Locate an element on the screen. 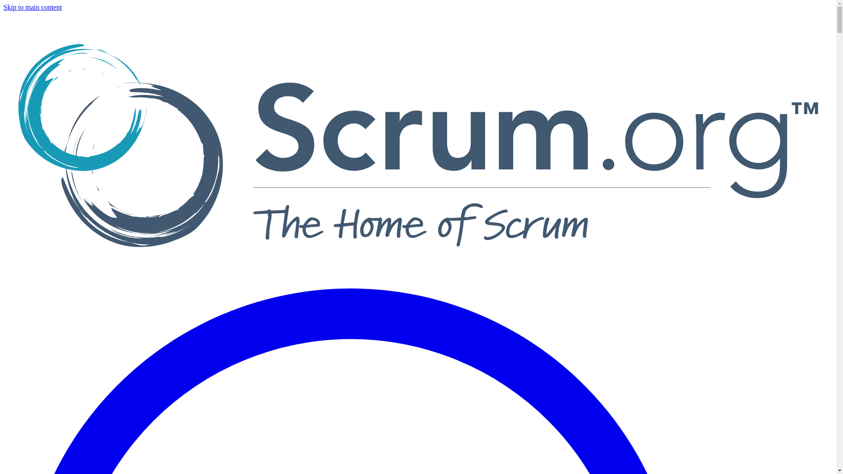 This screenshot has width=843, height=474. Skip to main content is located at coordinates (32, 7).